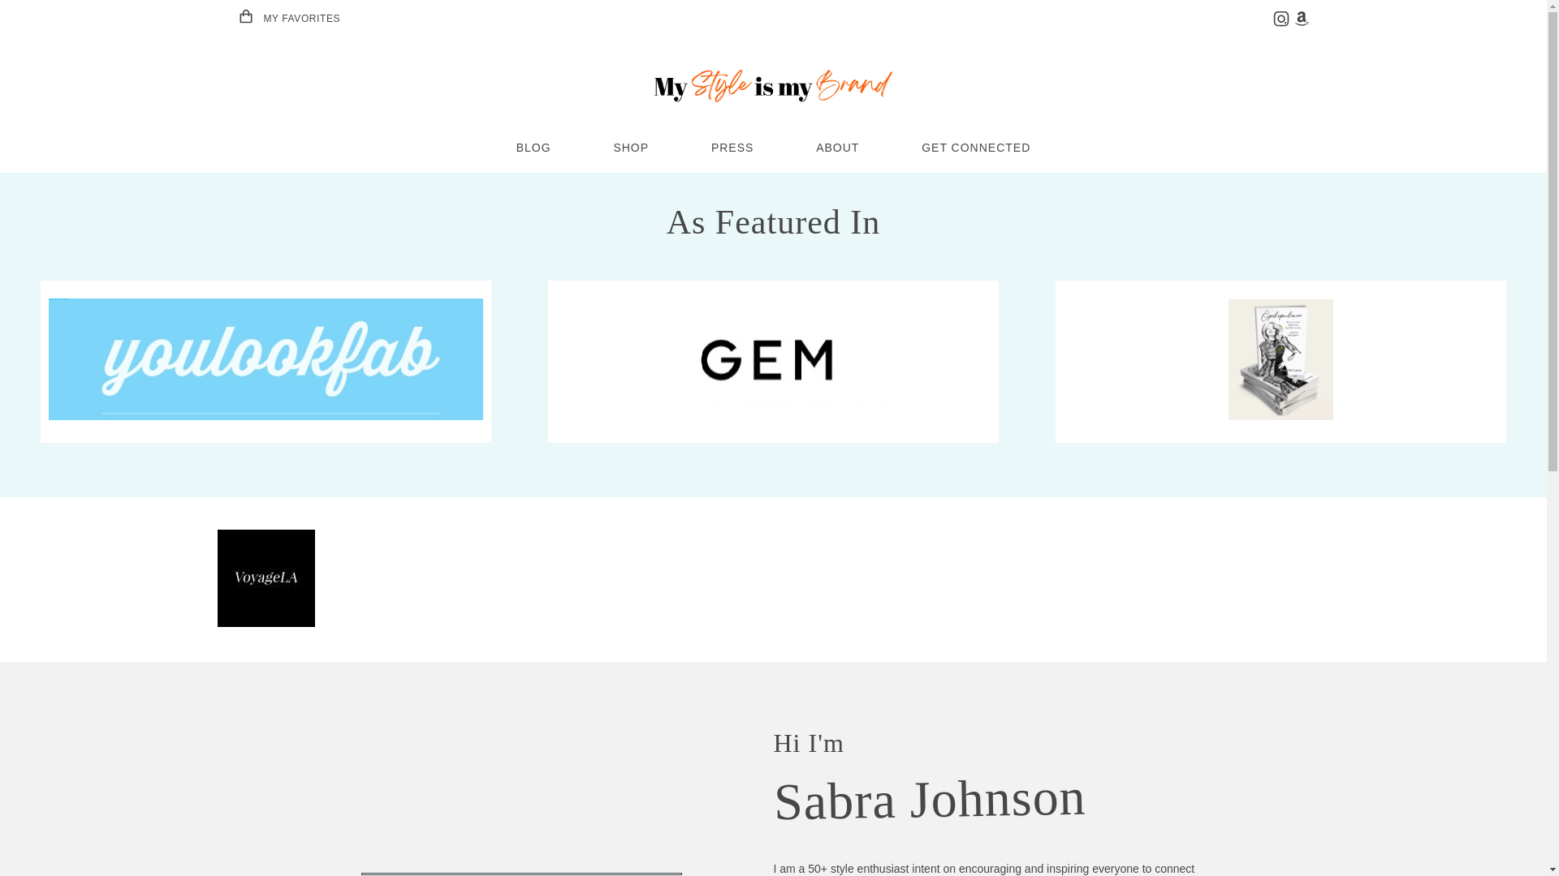  I want to click on BLOG, so click(533, 148).